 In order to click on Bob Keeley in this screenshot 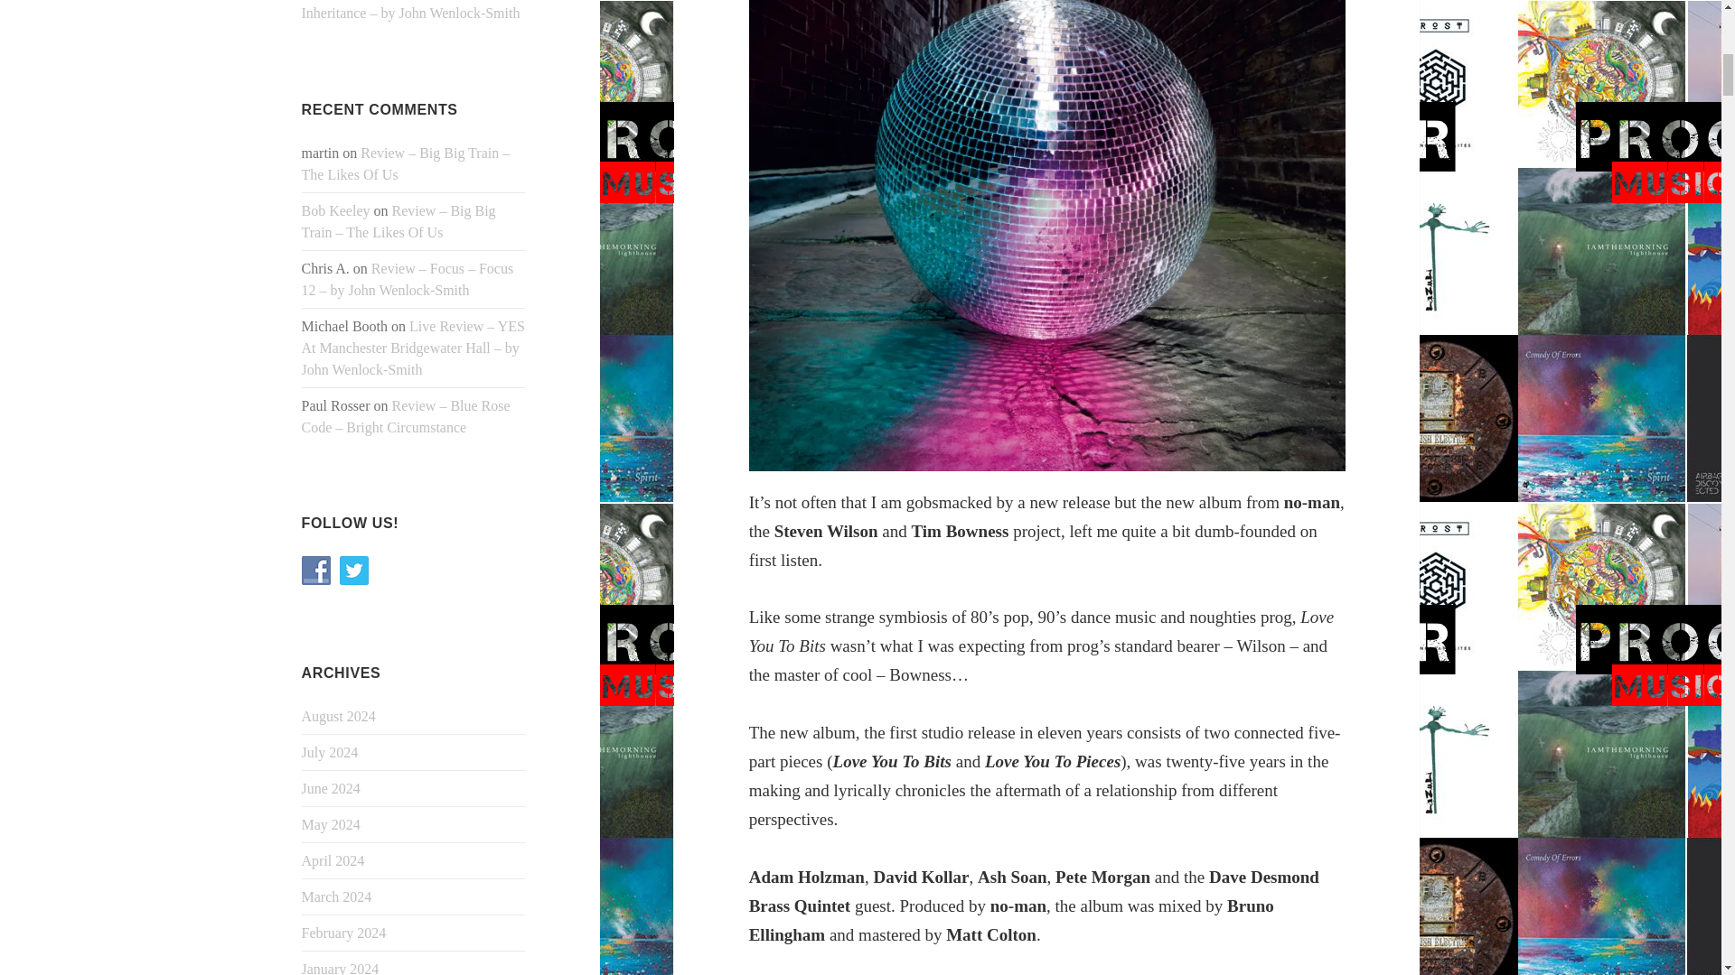, I will do `click(336, 209)`.